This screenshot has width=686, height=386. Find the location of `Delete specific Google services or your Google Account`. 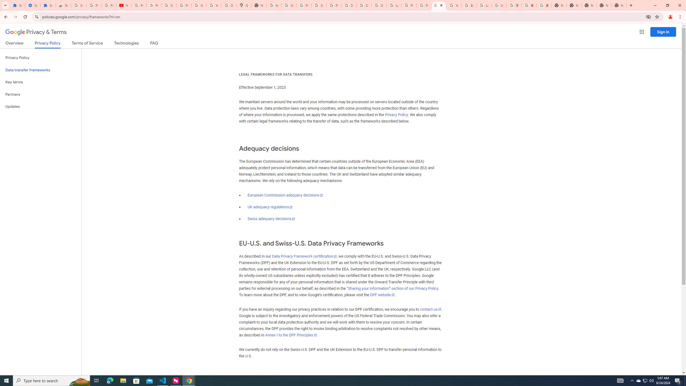

Delete specific Google services or your Google Account is located at coordinates (349, 5).